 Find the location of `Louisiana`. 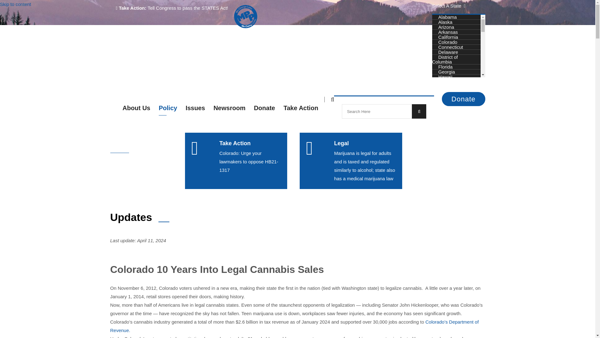

Louisiana is located at coordinates (448, 112).